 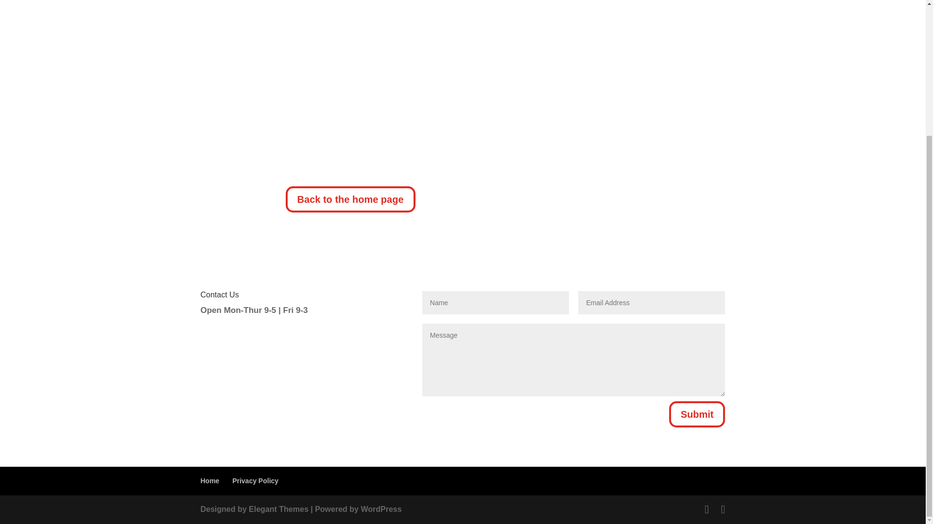 What do you see at coordinates (380, 509) in the screenshot?
I see `WordPress` at bounding box center [380, 509].